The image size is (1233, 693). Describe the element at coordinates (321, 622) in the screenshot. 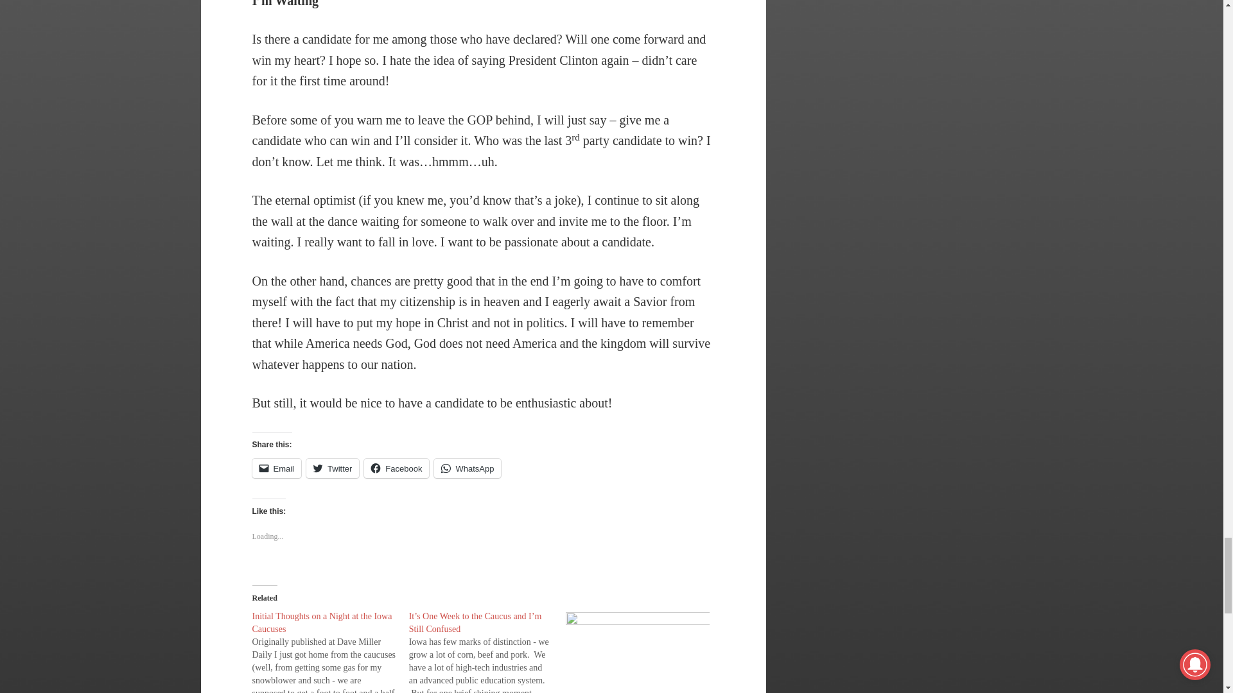

I see `Initial Thoughts on a Night at the Iowa Caucuses` at that location.